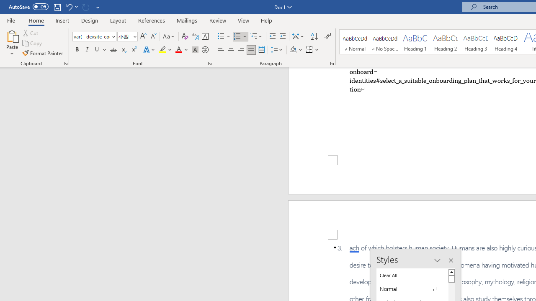 The height and width of the screenshot is (301, 536). I want to click on Font Color, so click(182, 50).